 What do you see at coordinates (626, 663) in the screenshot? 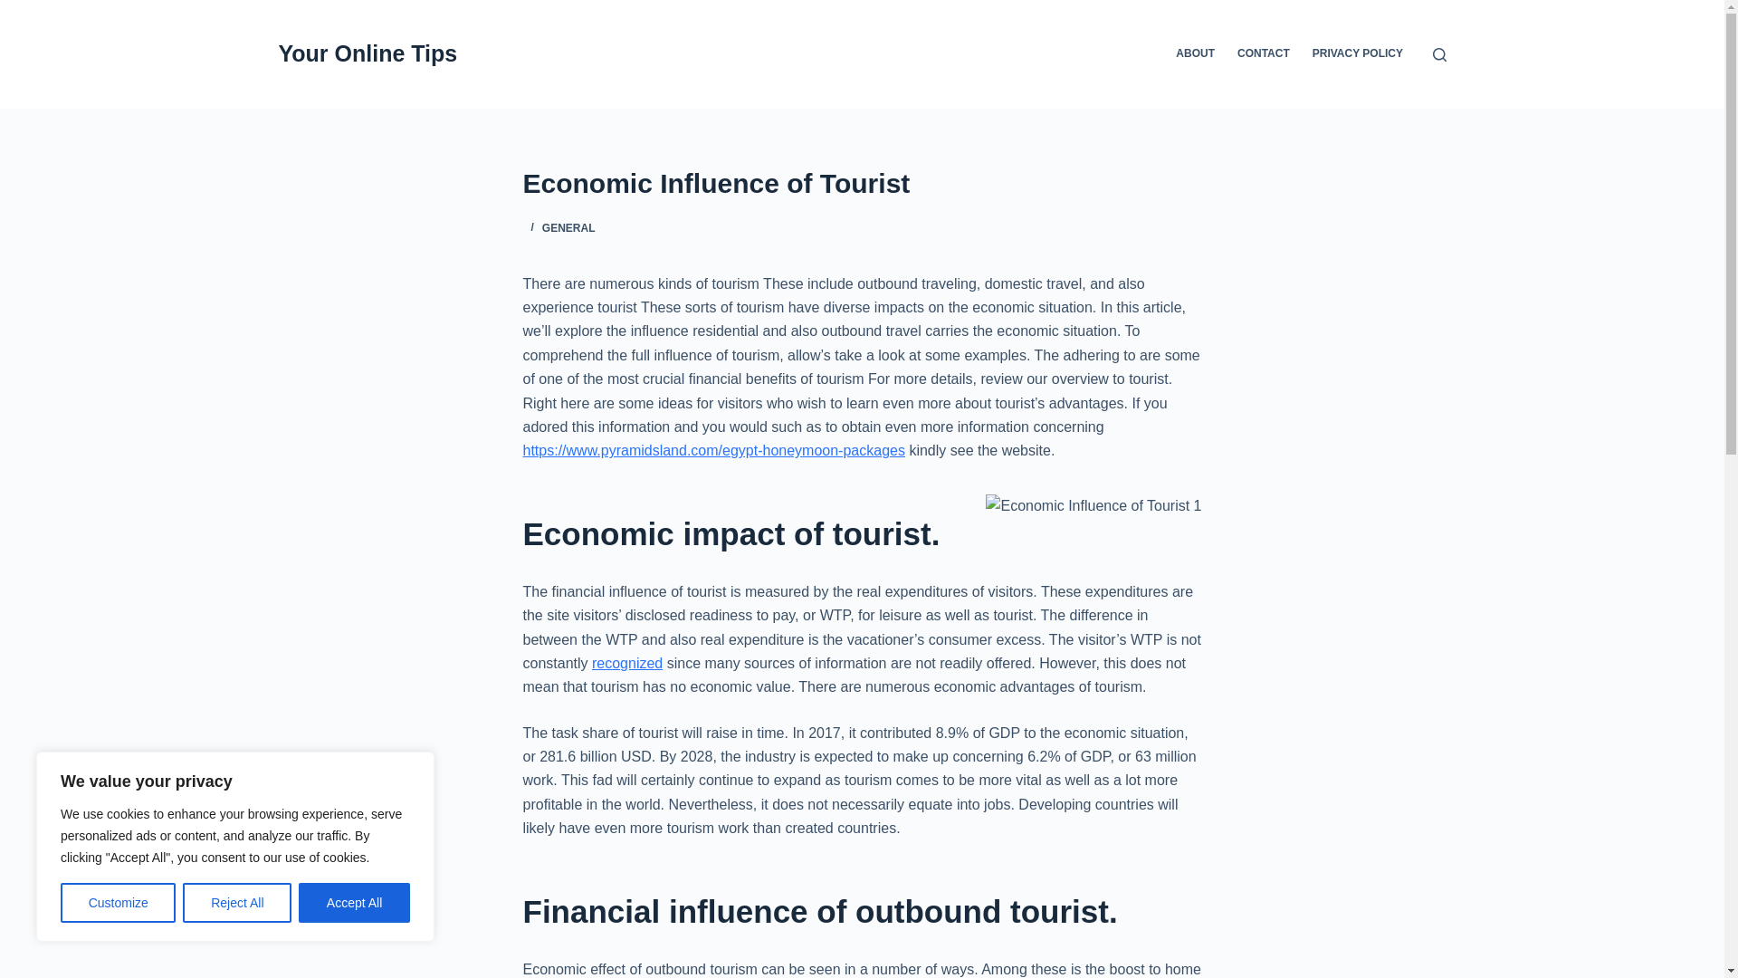
I see `recognized` at bounding box center [626, 663].